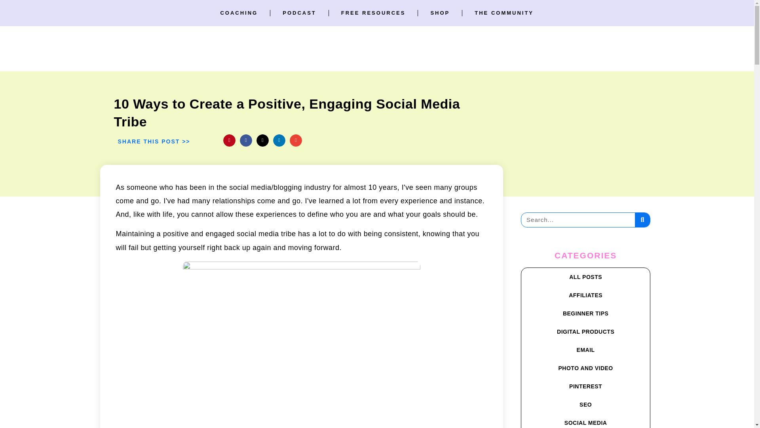  Describe the element at coordinates (585, 404) in the screenshot. I see `SEO` at that location.